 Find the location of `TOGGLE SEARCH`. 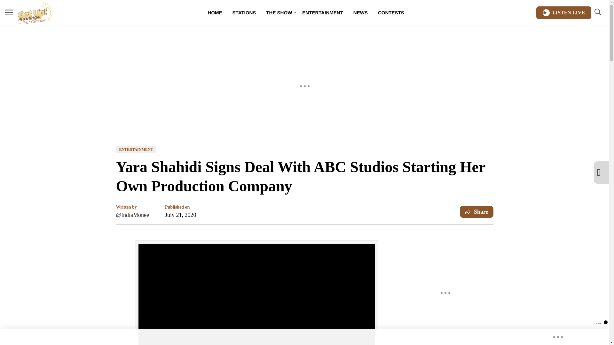

TOGGLE SEARCH is located at coordinates (597, 13).